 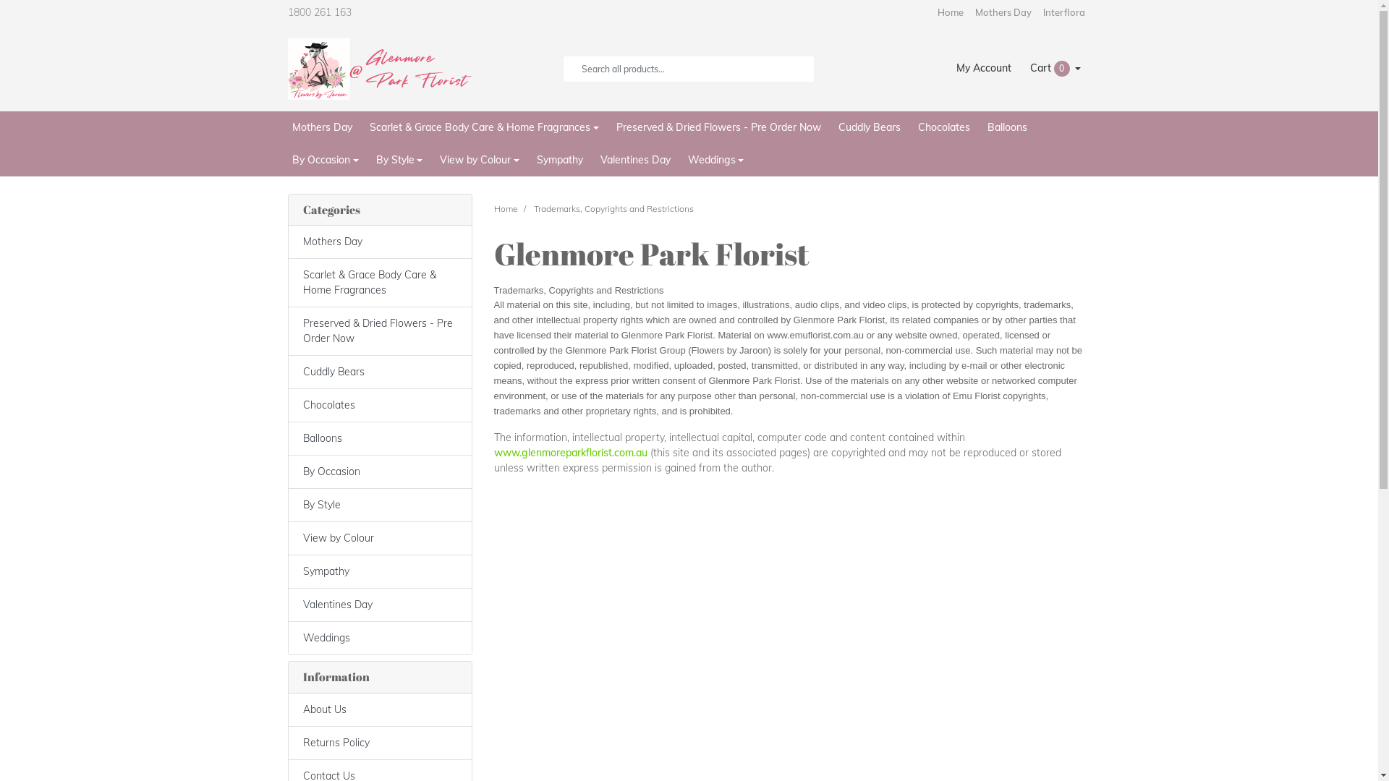 What do you see at coordinates (323, 127) in the screenshot?
I see `Mothers Day` at bounding box center [323, 127].